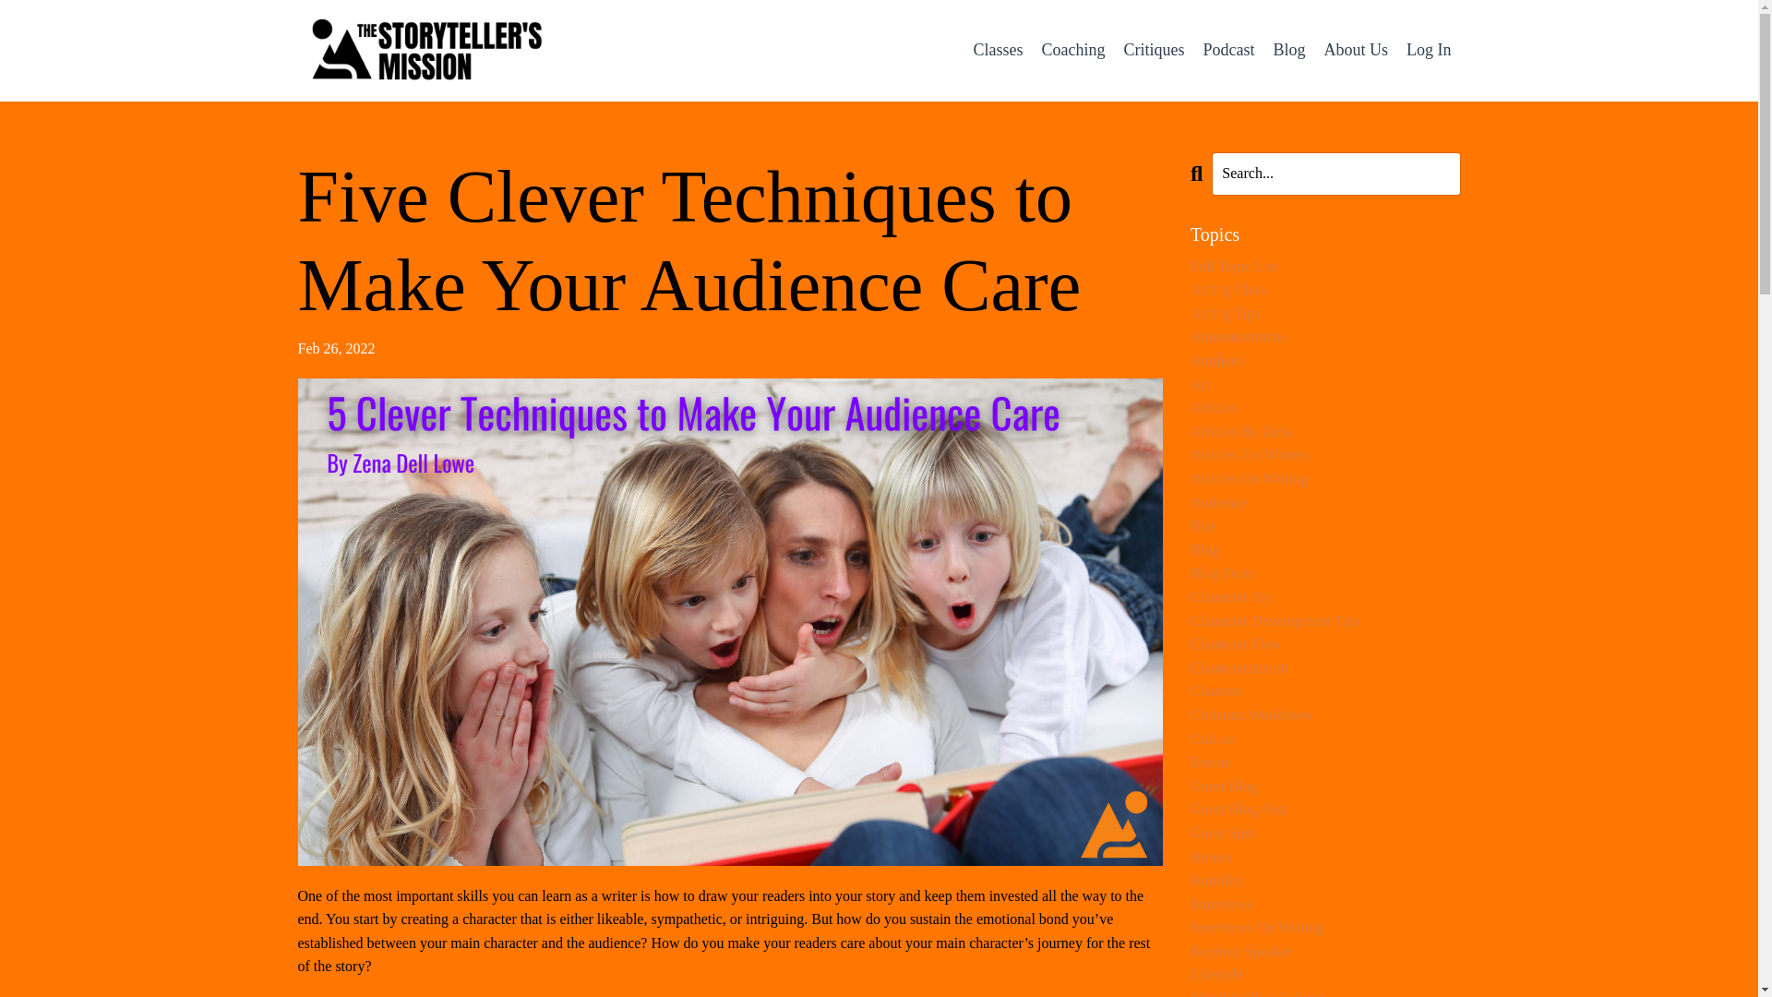  What do you see at coordinates (1325, 290) in the screenshot?
I see `Acting Class` at bounding box center [1325, 290].